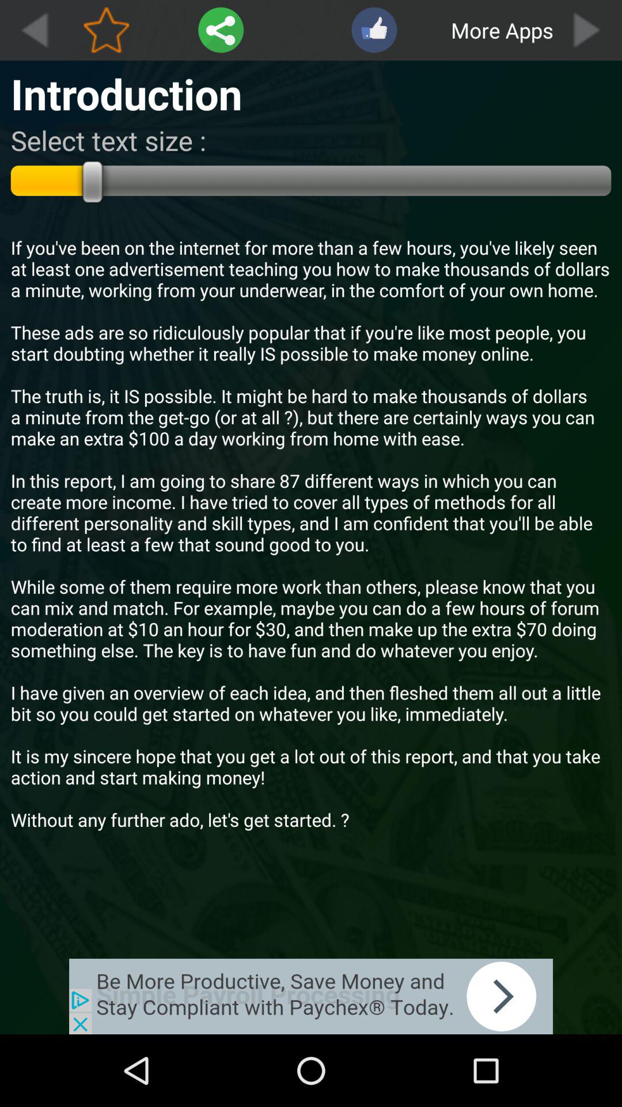  Describe the element at coordinates (587, 30) in the screenshot. I see `forward` at that location.